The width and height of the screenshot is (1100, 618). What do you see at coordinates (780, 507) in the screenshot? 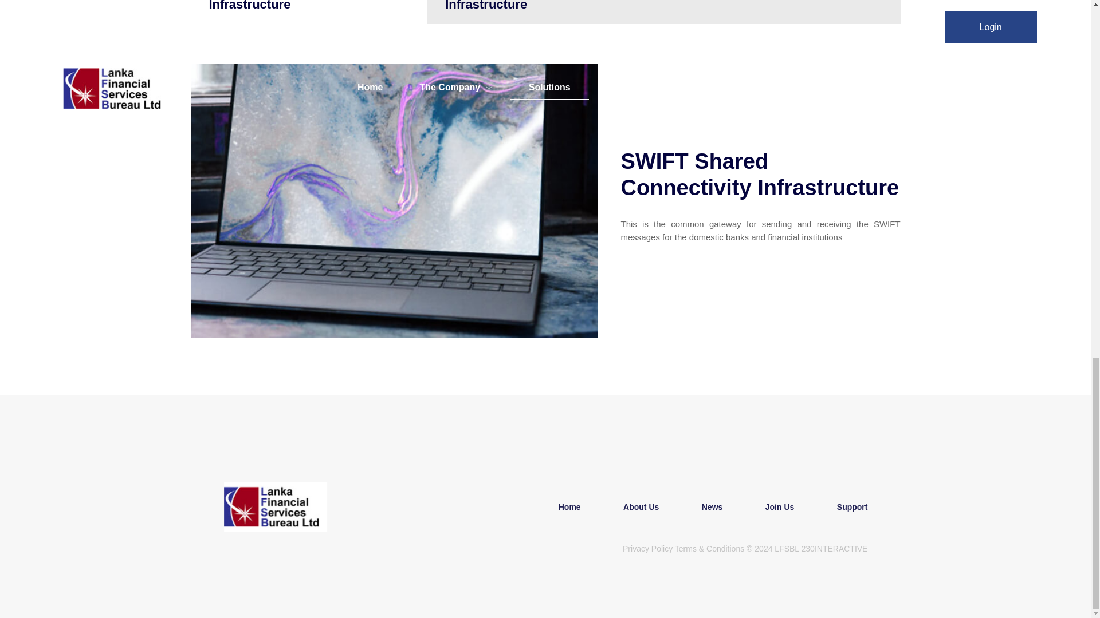
I see `Join Us` at bounding box center [780, 507].